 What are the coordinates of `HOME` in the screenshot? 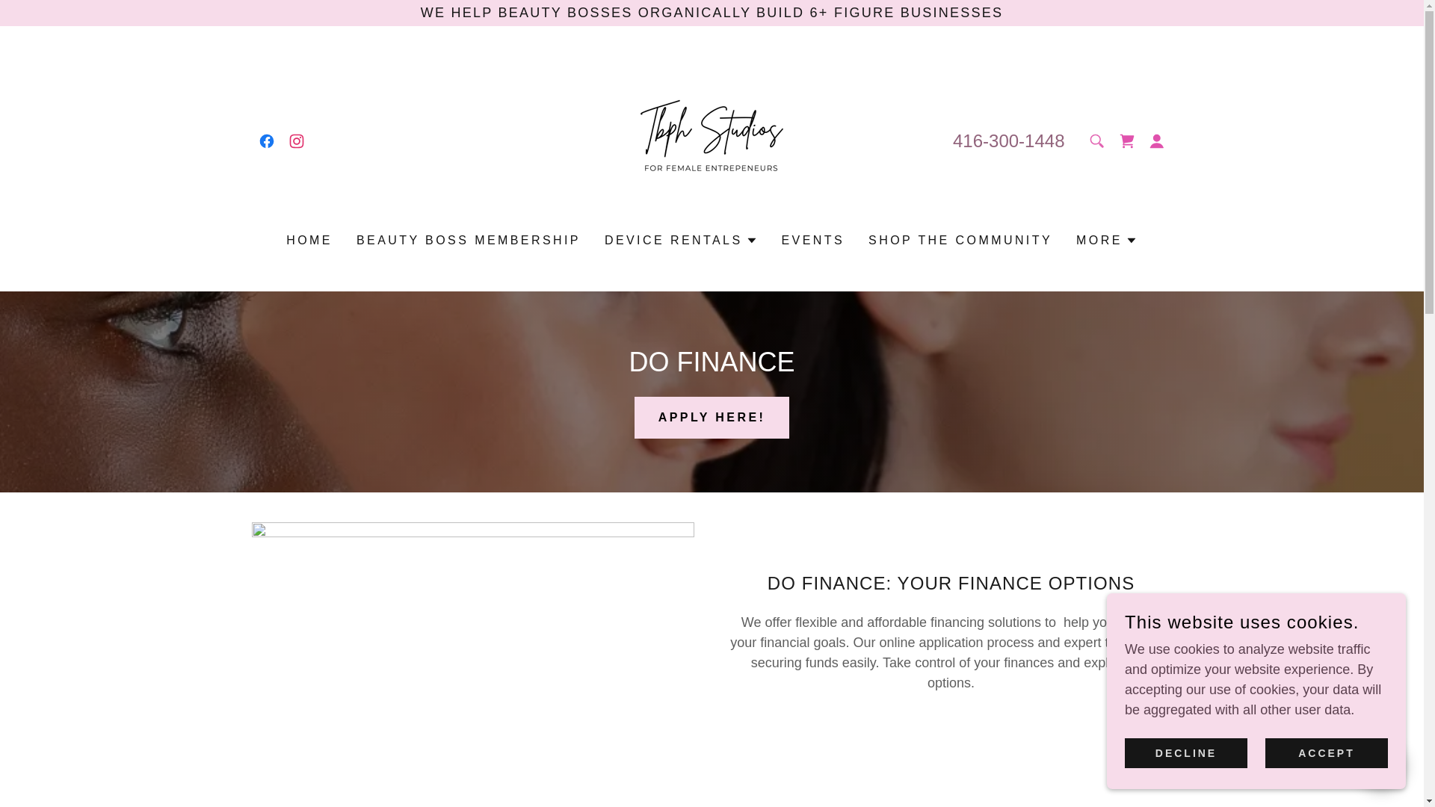 It's located at (309, 241).